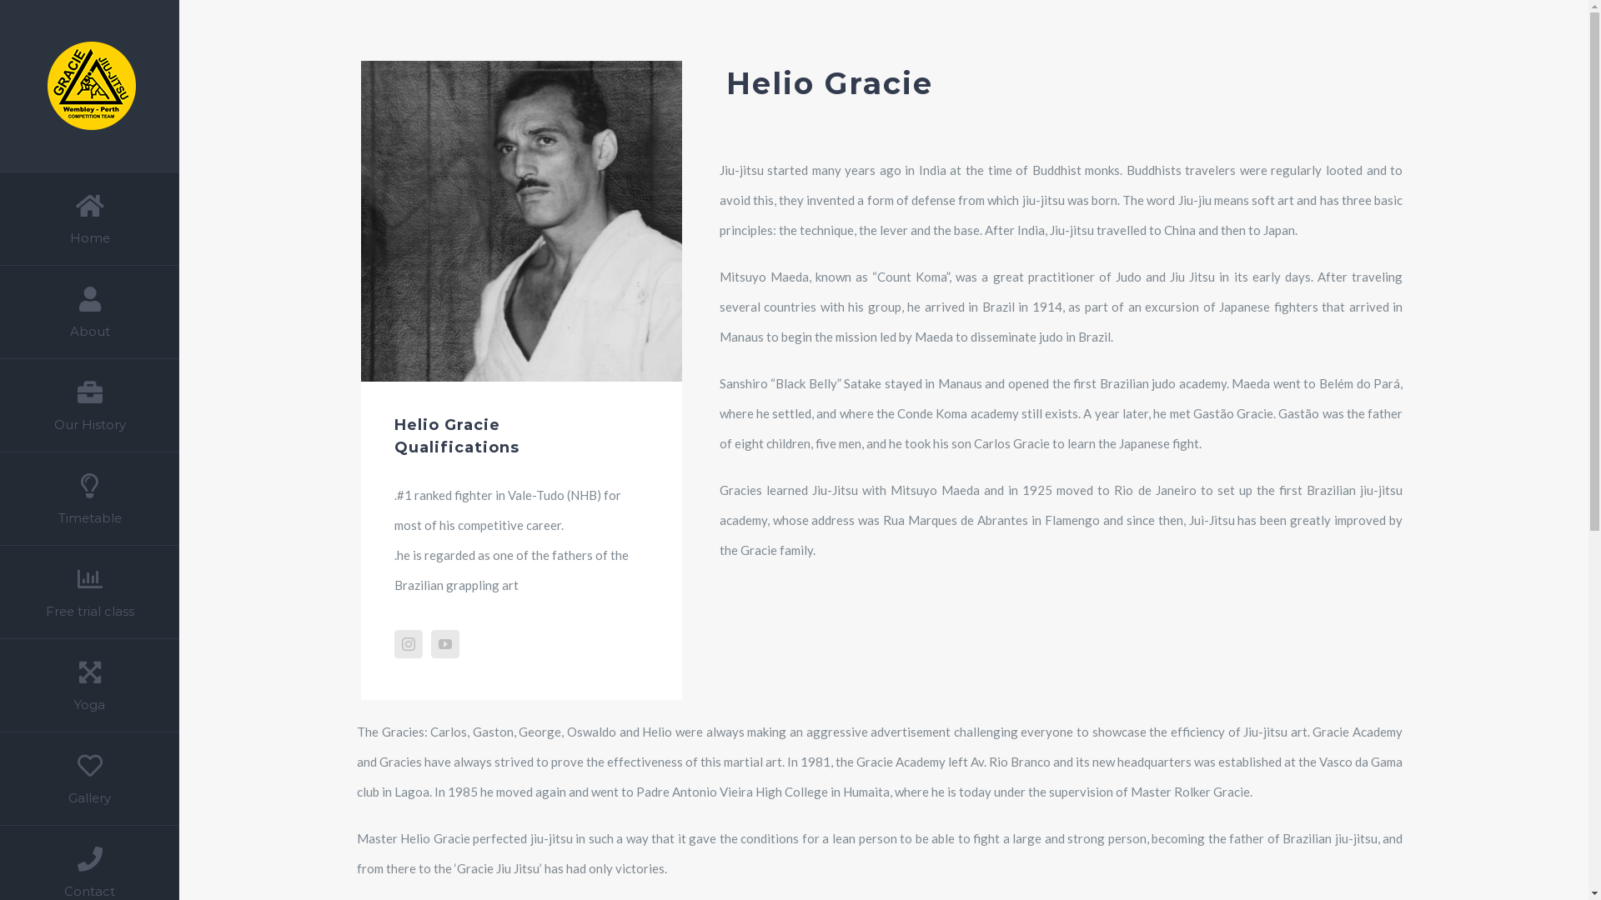  What do you see at coordinates (90, 686) in the screenshot?
I see `Yoga` at bounding box center [90, 686].